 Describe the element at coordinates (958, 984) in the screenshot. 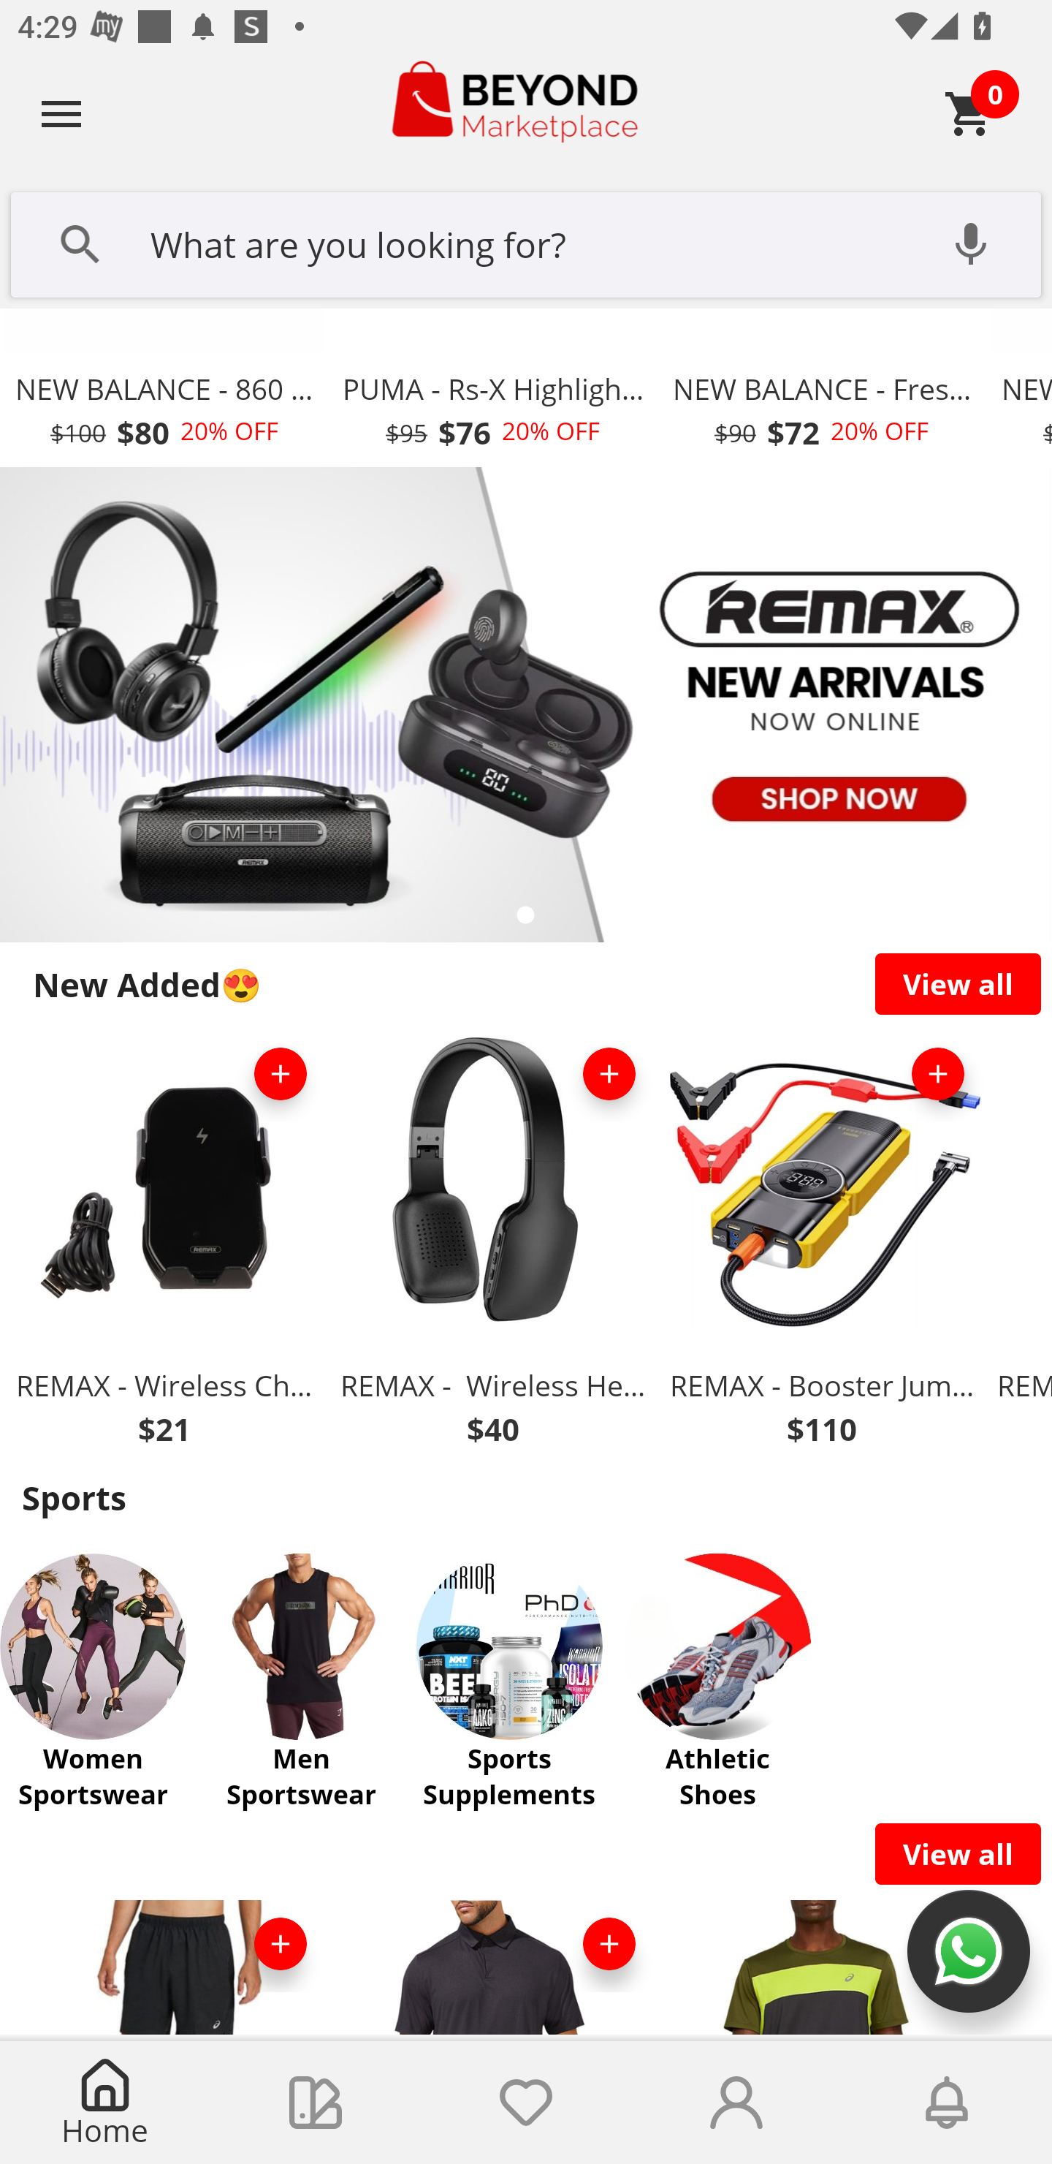

I see `View all` at that location.